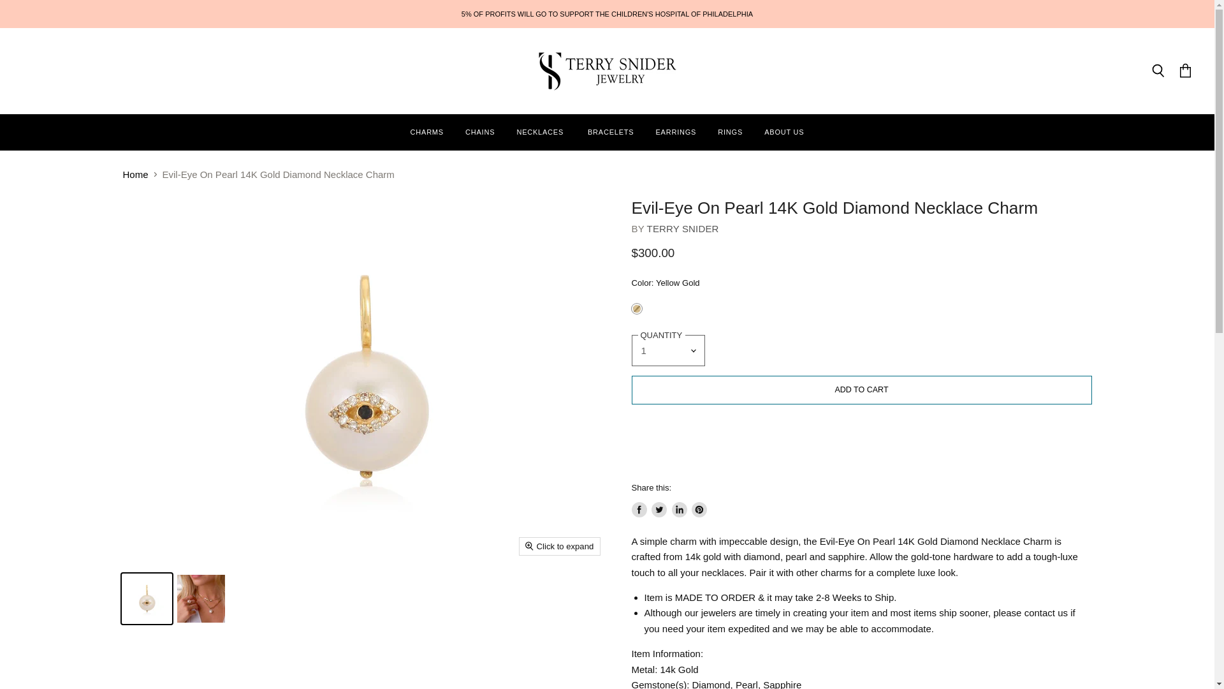  I want to click on Search, so click(1158, 71).